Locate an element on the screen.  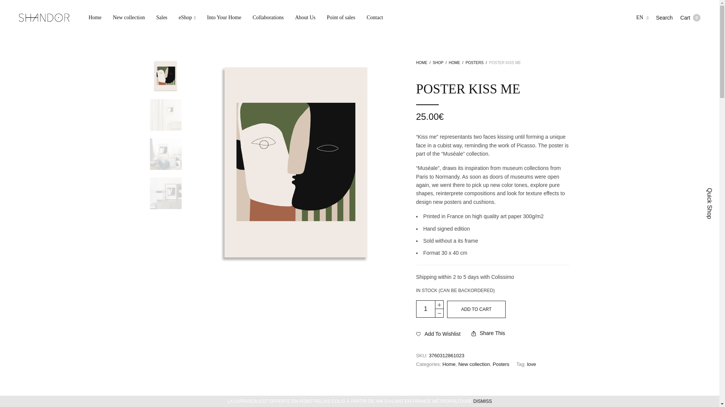
Cart is located at coordinates (690, 17).